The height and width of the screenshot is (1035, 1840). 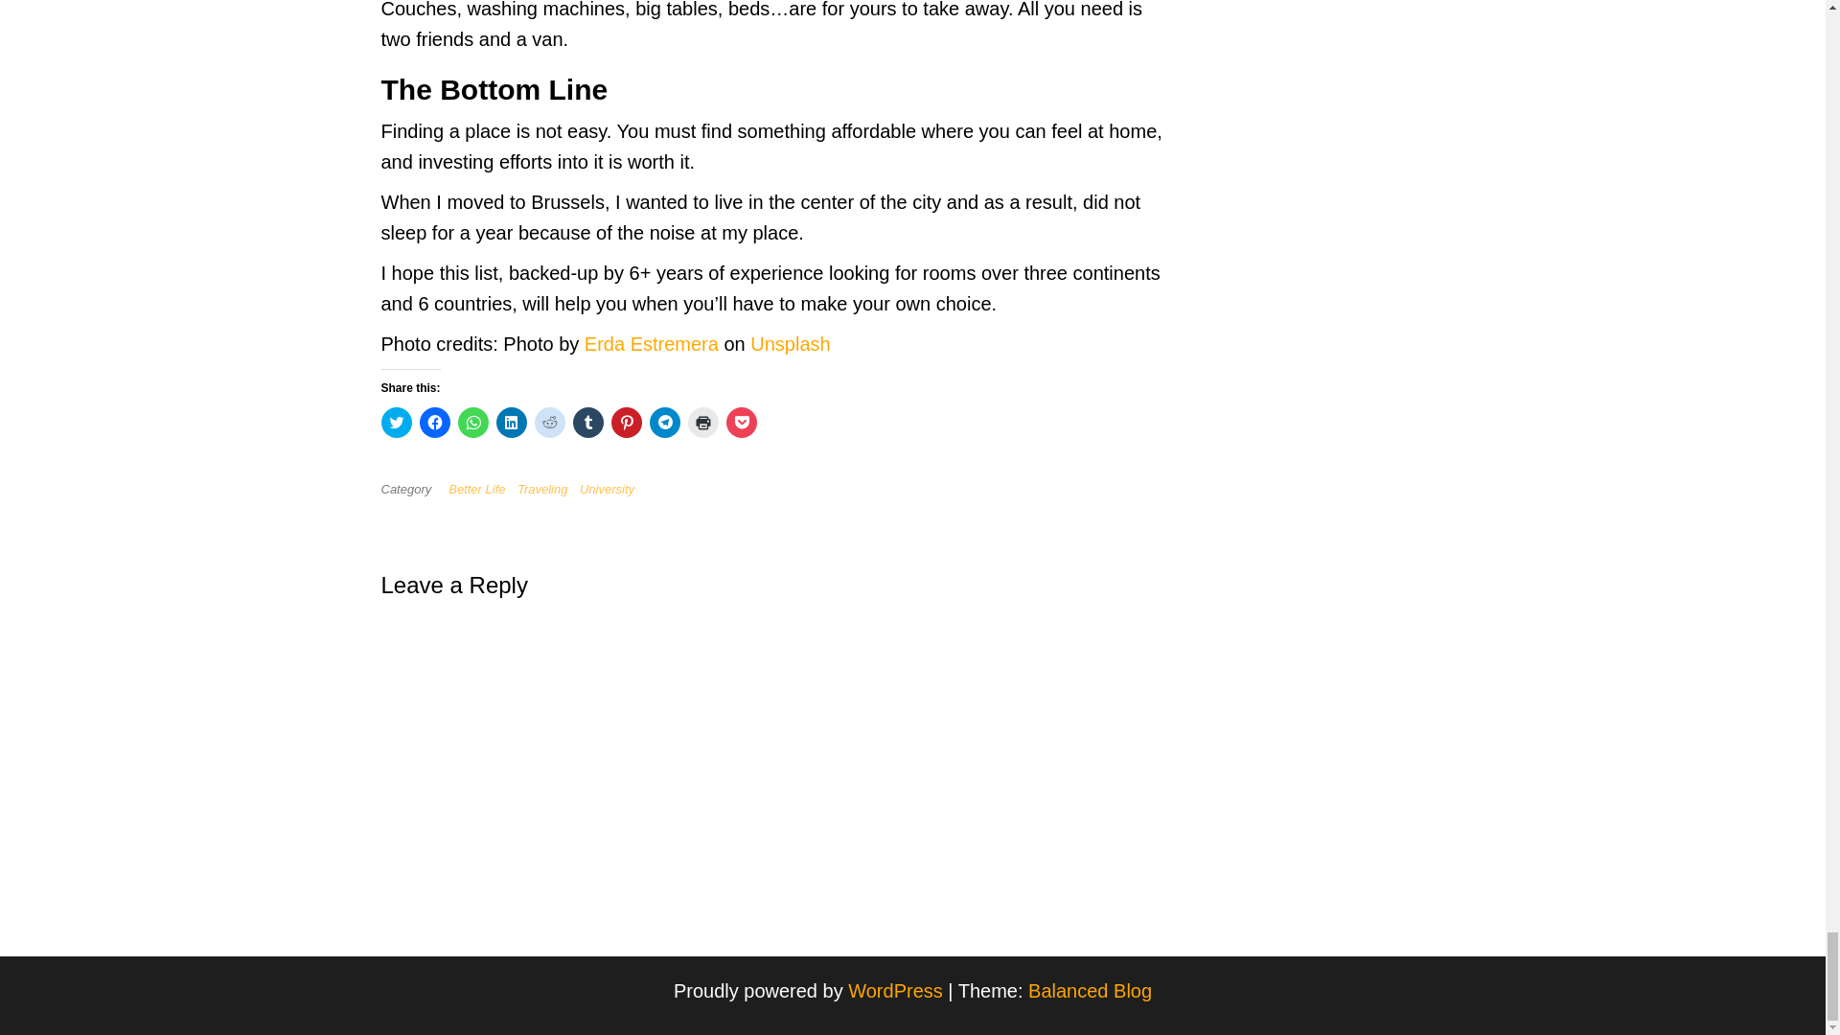 I want to click on Erda Estremera, so click(x=652, y=343).